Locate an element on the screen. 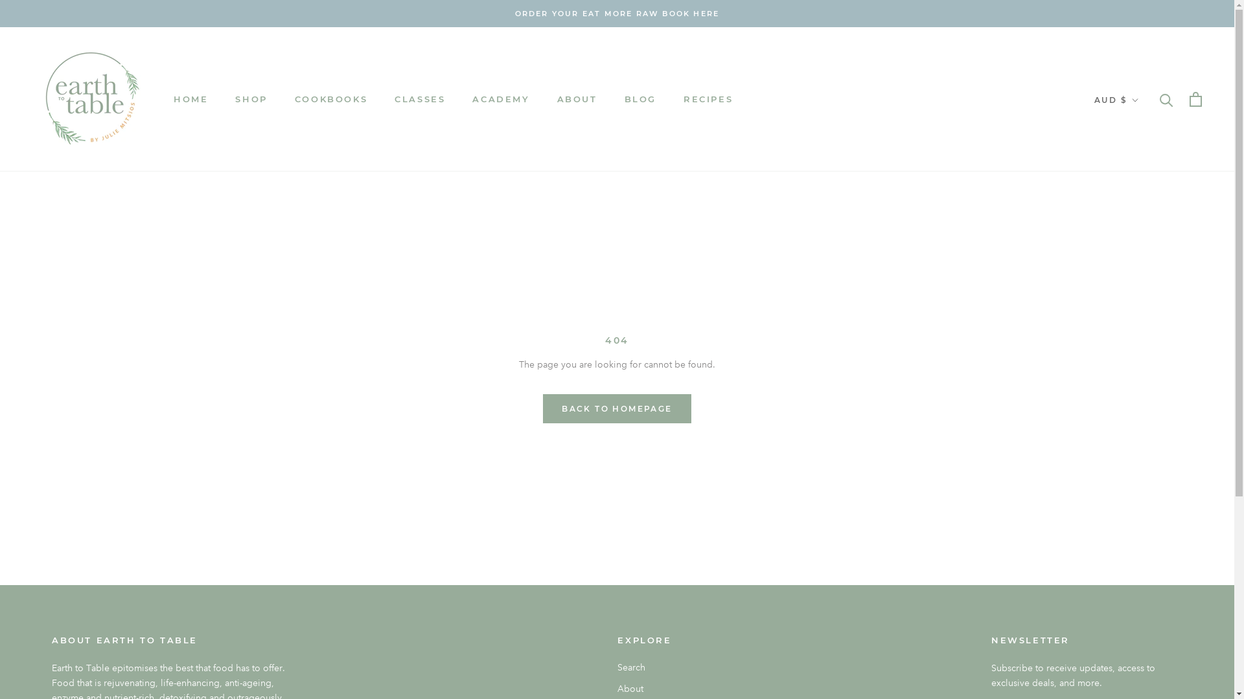  BIF is located at coordinates (1142, 361).